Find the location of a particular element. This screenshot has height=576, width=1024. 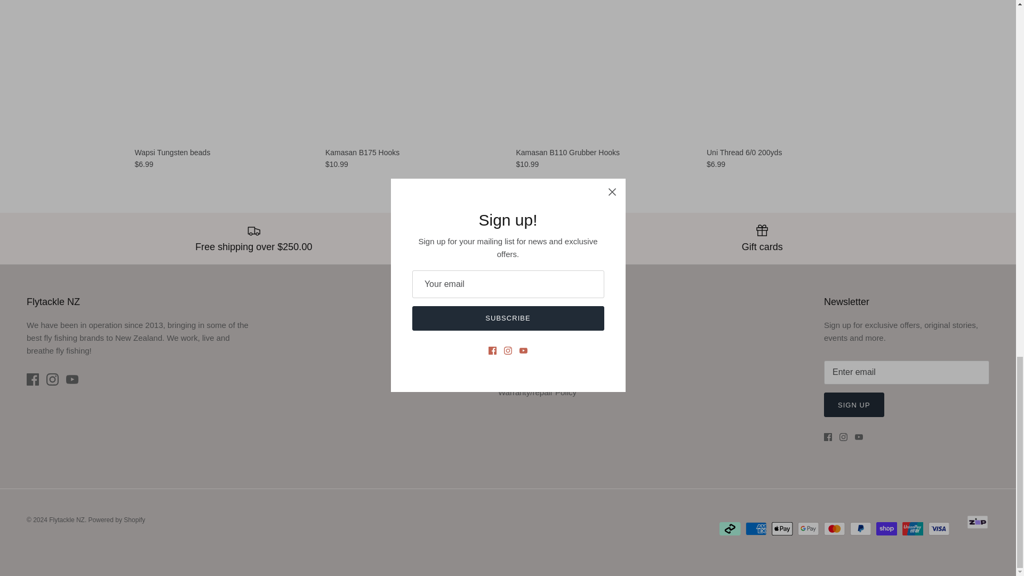

Facebook is located at coordinates (828, 437).